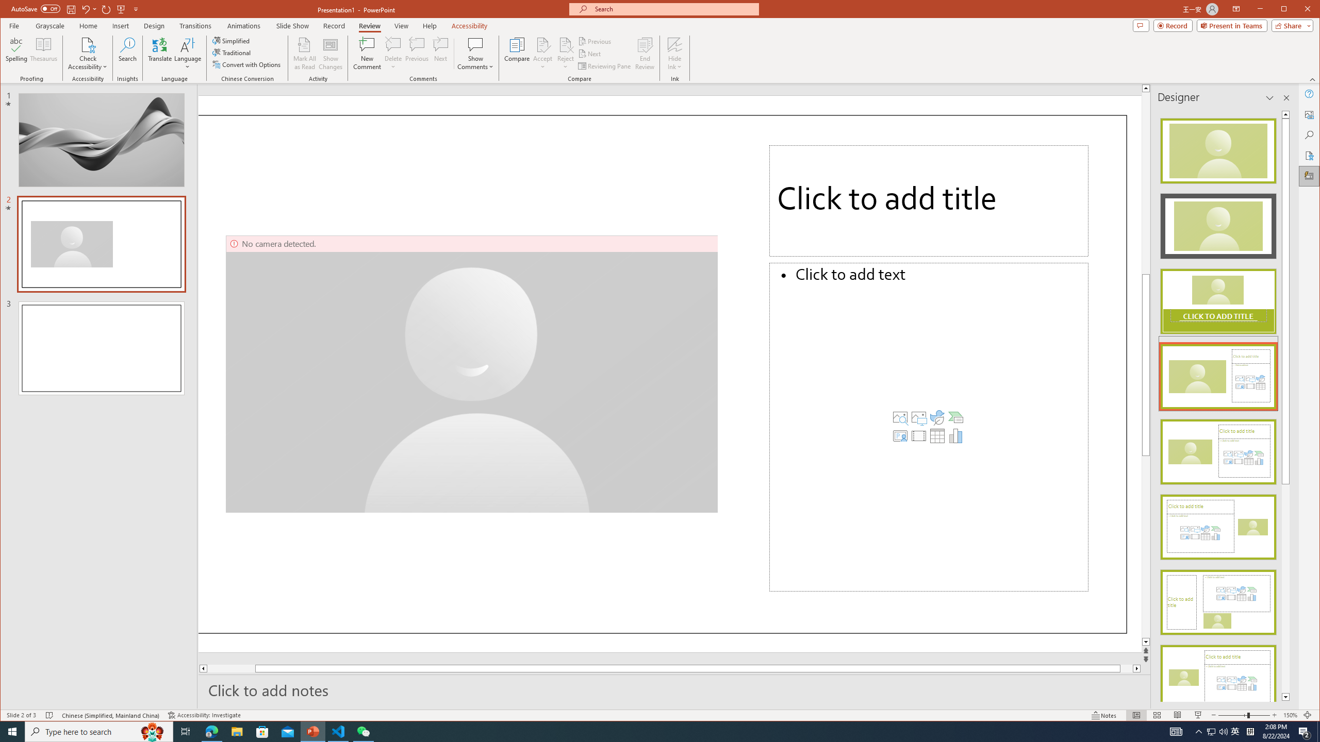 This screenshot has width=1320, height=742. I want to click on Class: NetUIScrollBar, so click(1285, 406).